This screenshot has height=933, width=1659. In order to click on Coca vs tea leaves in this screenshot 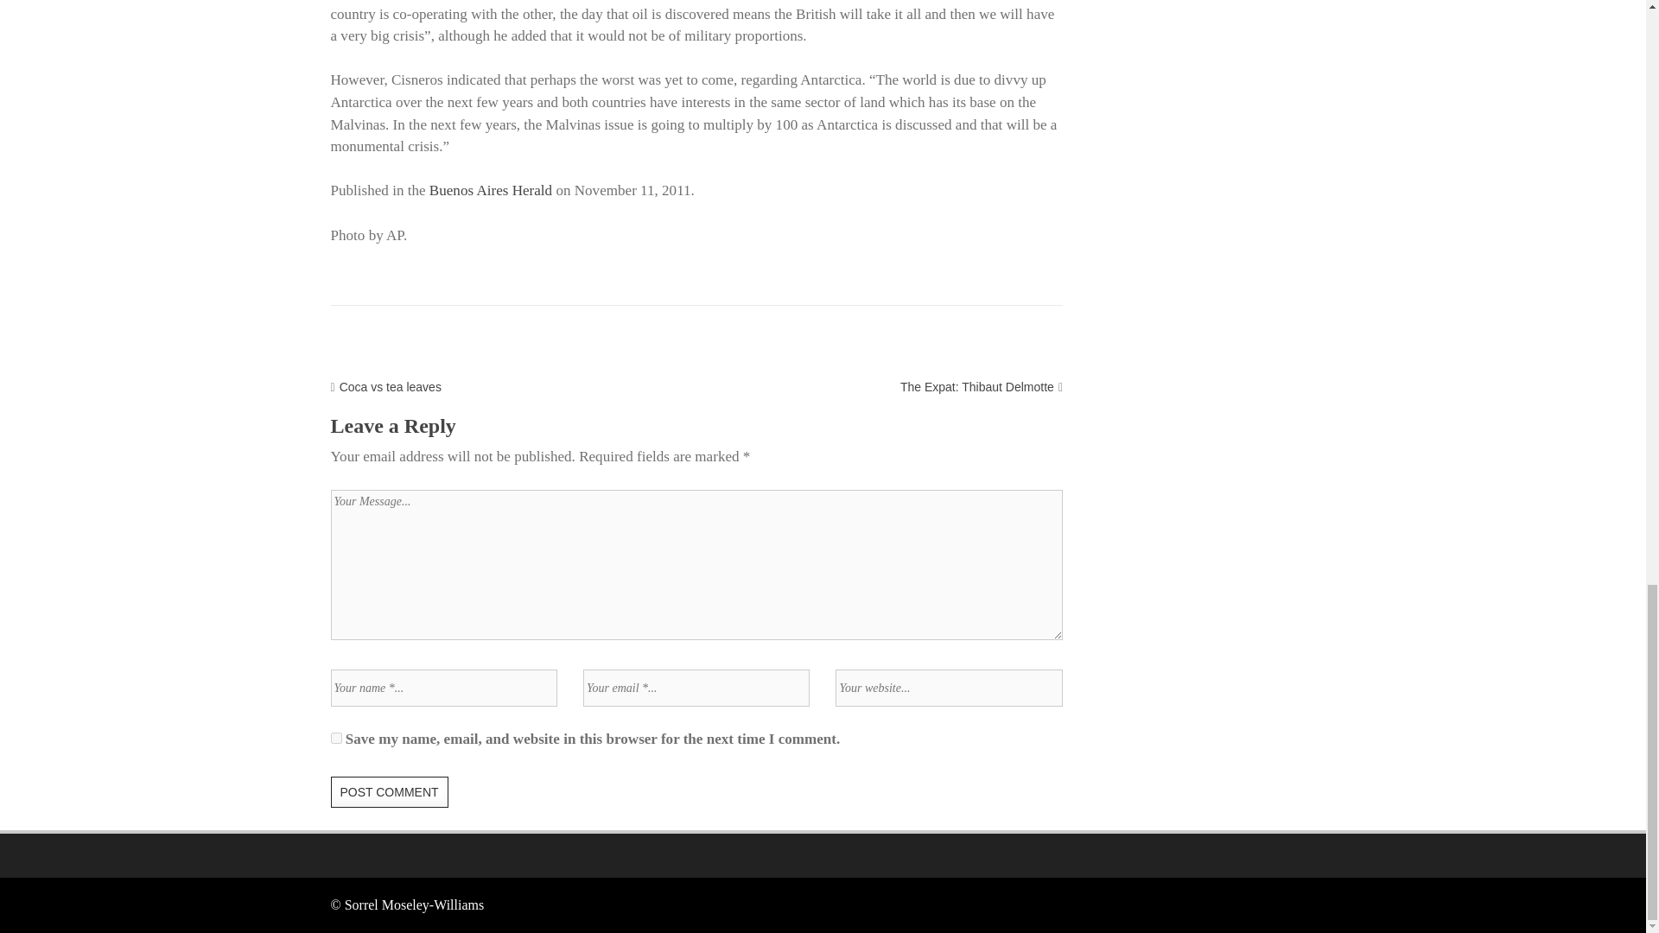, I will do `click(391, 386)`.